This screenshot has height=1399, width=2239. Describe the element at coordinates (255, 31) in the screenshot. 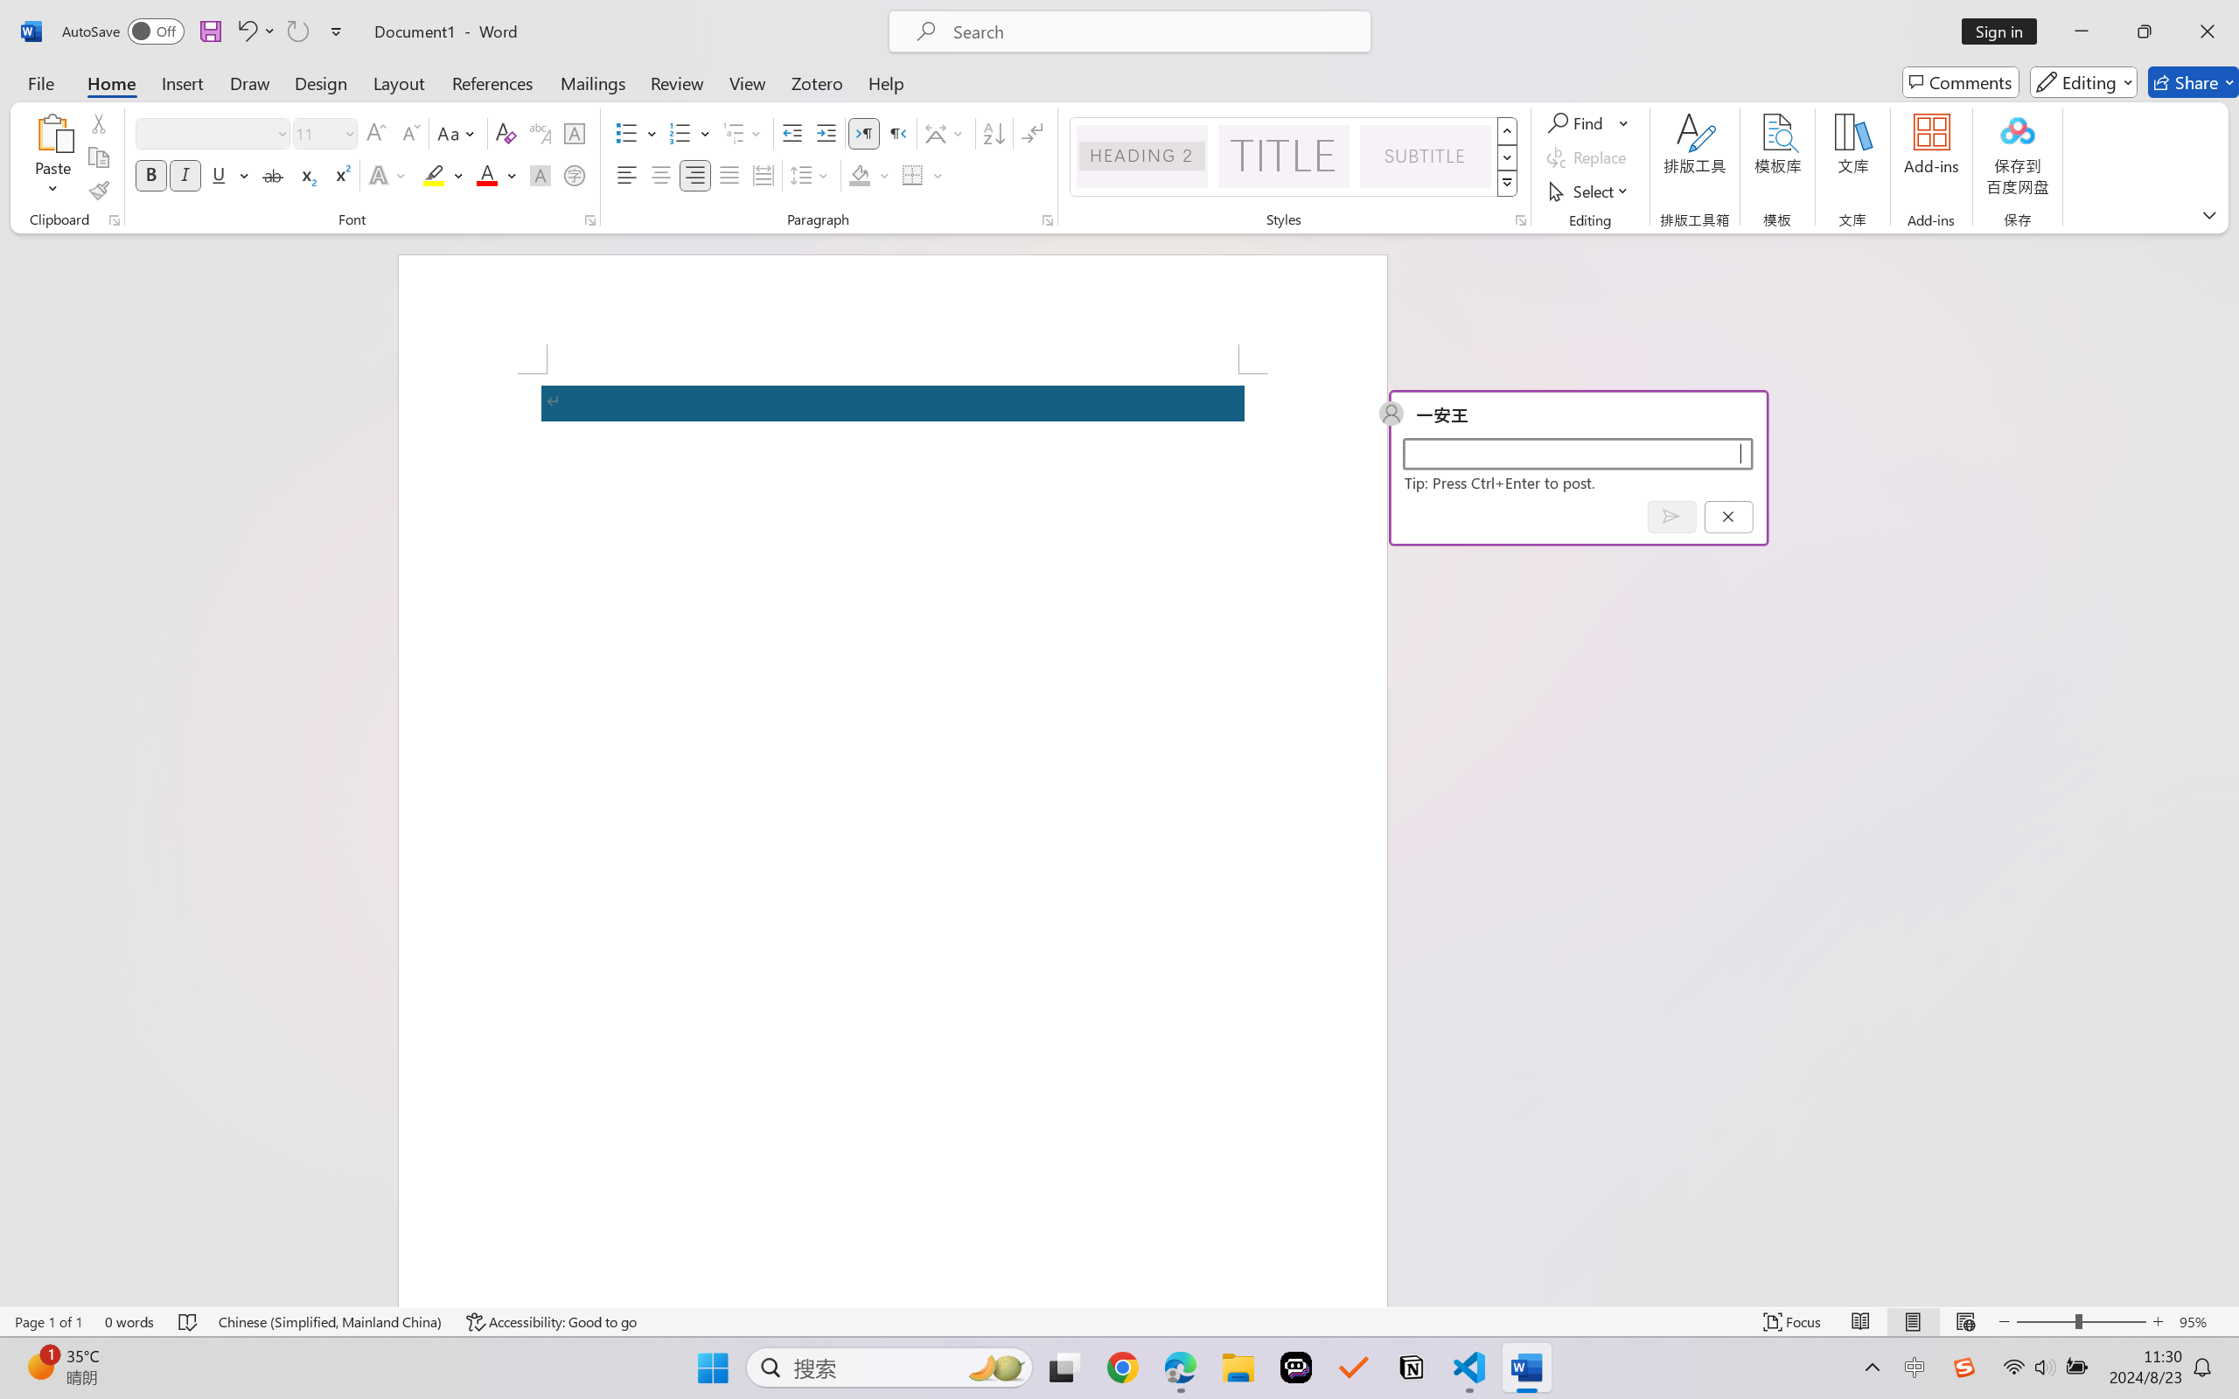

I see `Undo` at that location.